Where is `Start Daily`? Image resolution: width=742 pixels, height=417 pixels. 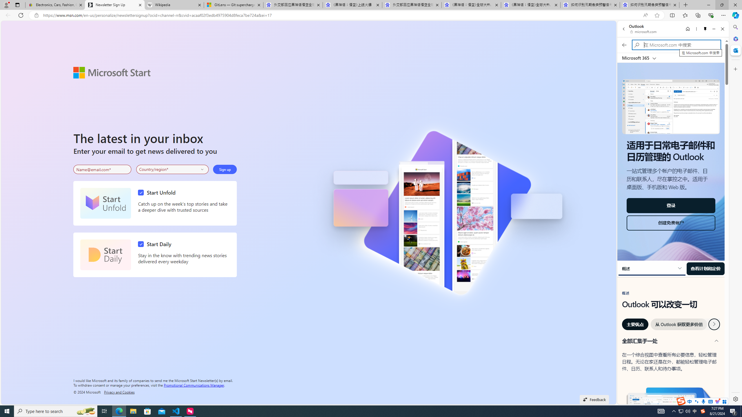
Start Daily is located at coordinates (156, 244).